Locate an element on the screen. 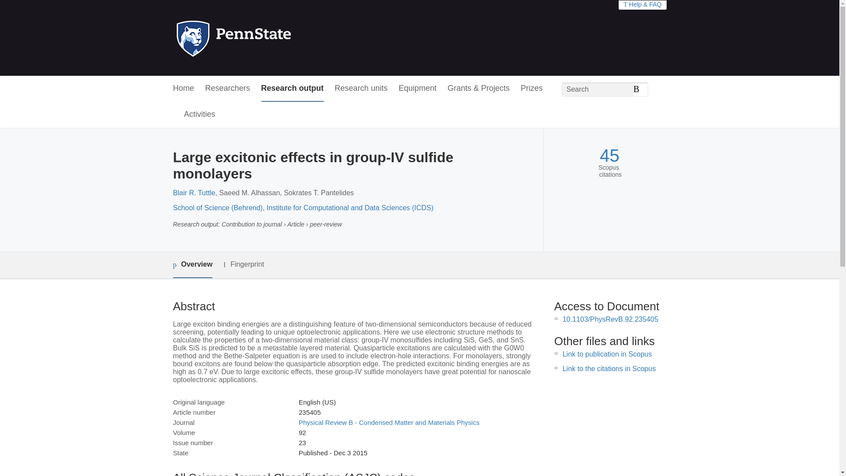 This screenshot has height=476, width=846. Physical Review B - Condensed Matter and Materials Physics is located at coordinates (389, 422).